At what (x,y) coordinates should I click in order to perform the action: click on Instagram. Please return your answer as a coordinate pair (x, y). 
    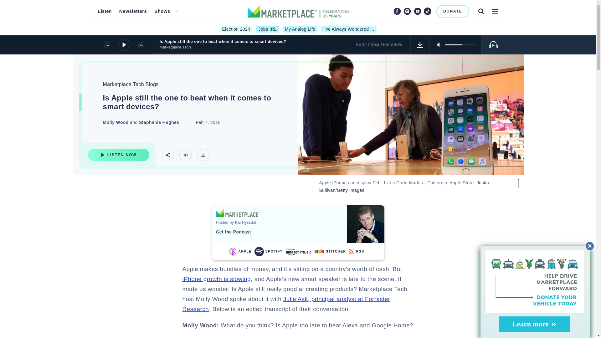
    Looking at the image, I should click on (407, 11).